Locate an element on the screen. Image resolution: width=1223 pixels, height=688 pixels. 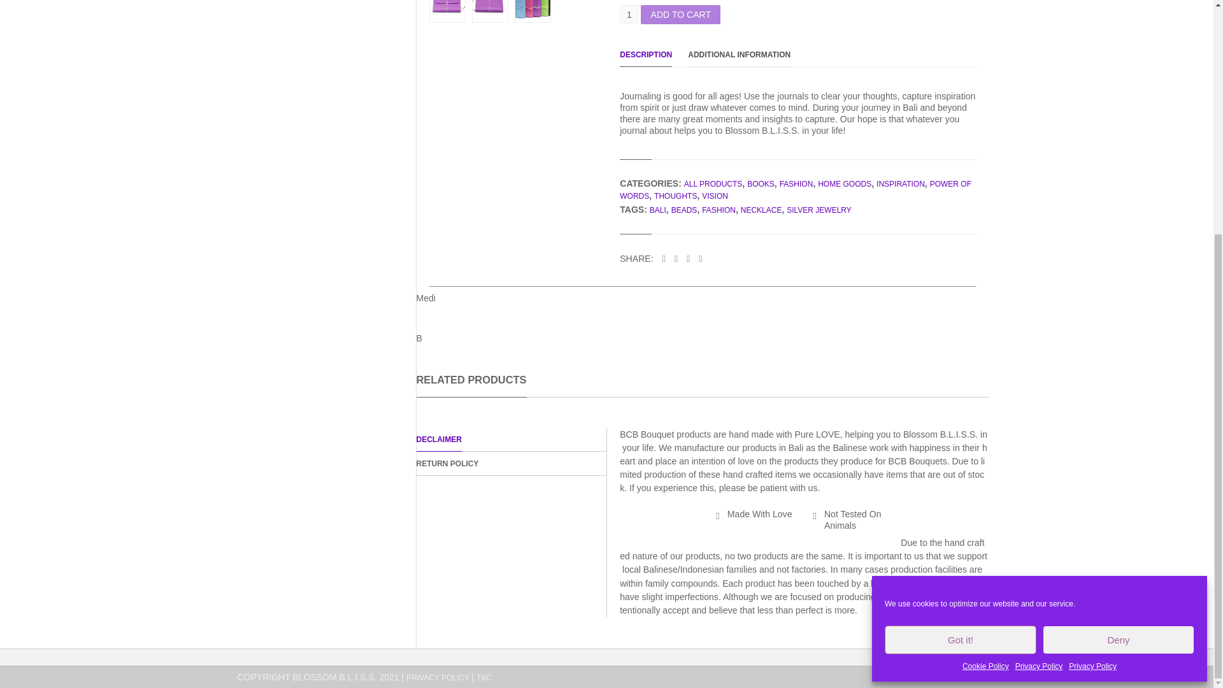
Deny is located at coordinates (1119, 291).